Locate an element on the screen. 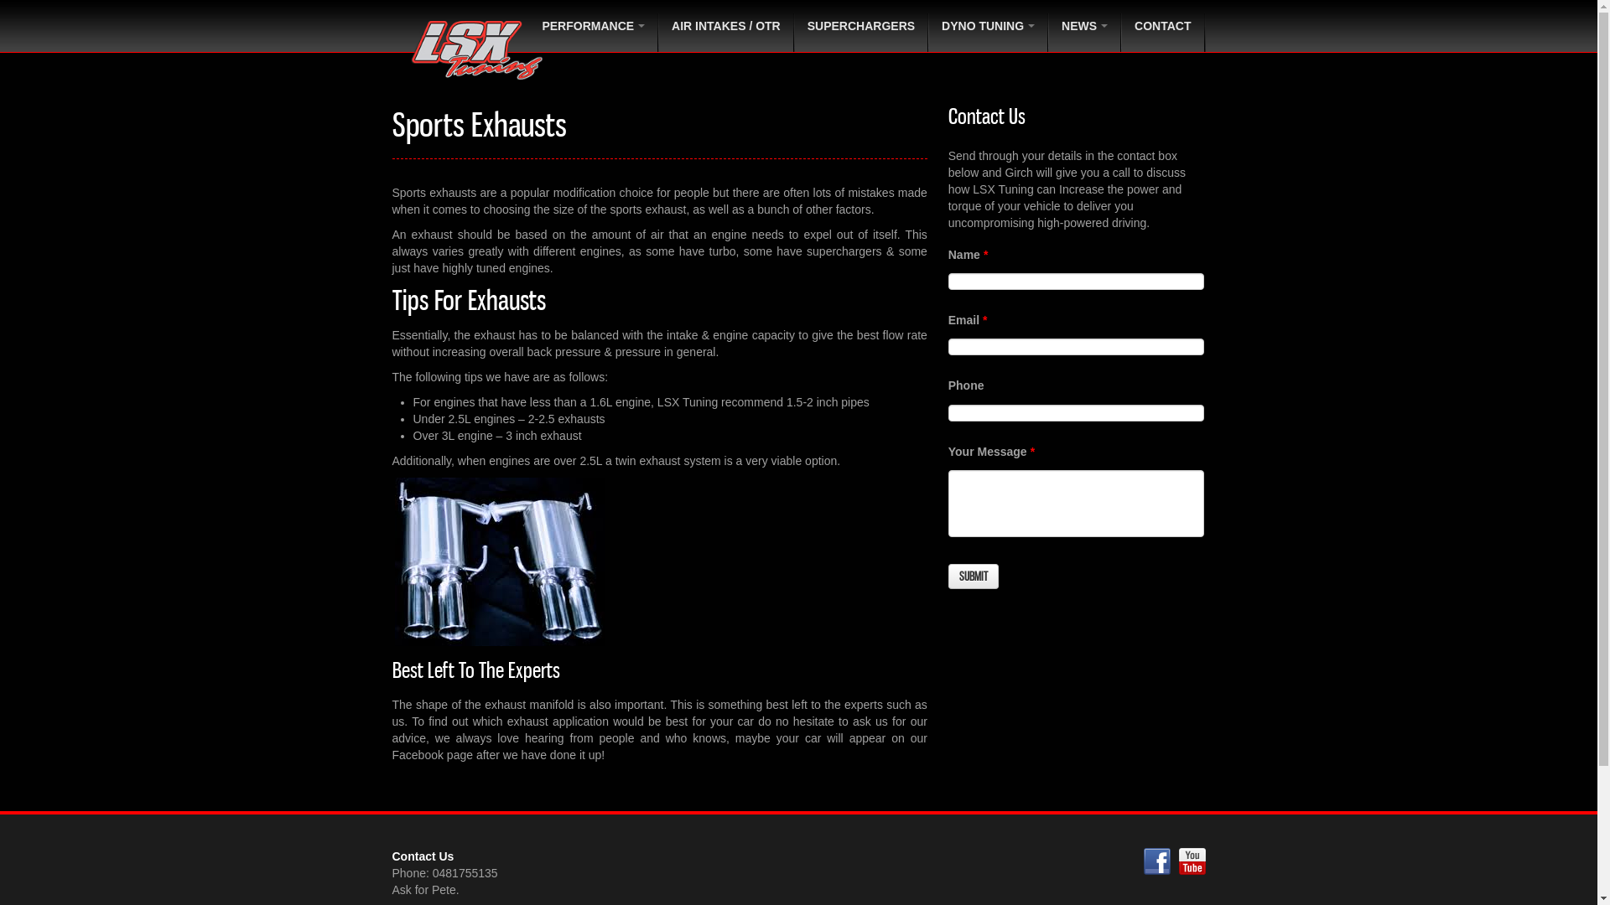 Image resolution: width=1610 pixels, height=905 pixels. NEWS is located at coordinates (1085, 26).